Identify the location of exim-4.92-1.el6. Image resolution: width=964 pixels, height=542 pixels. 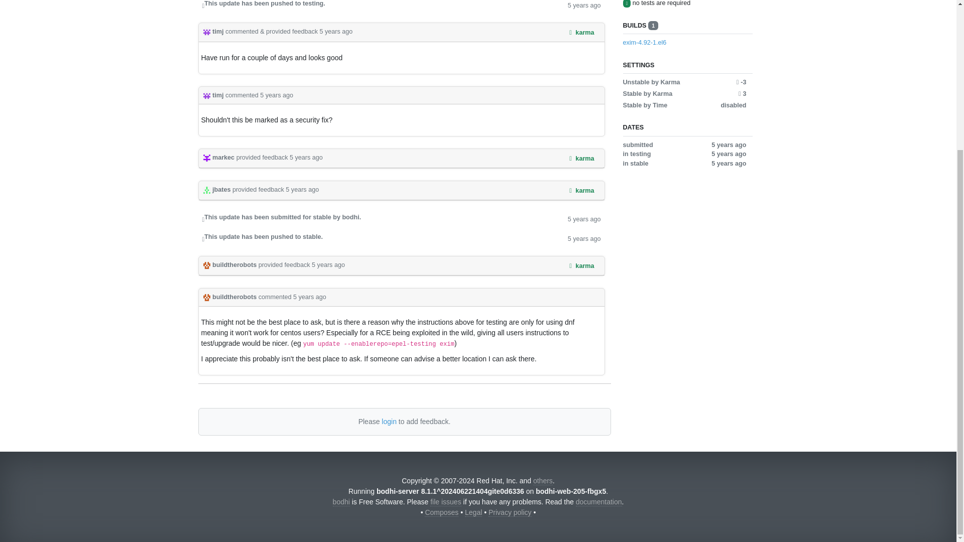
(684, 43).